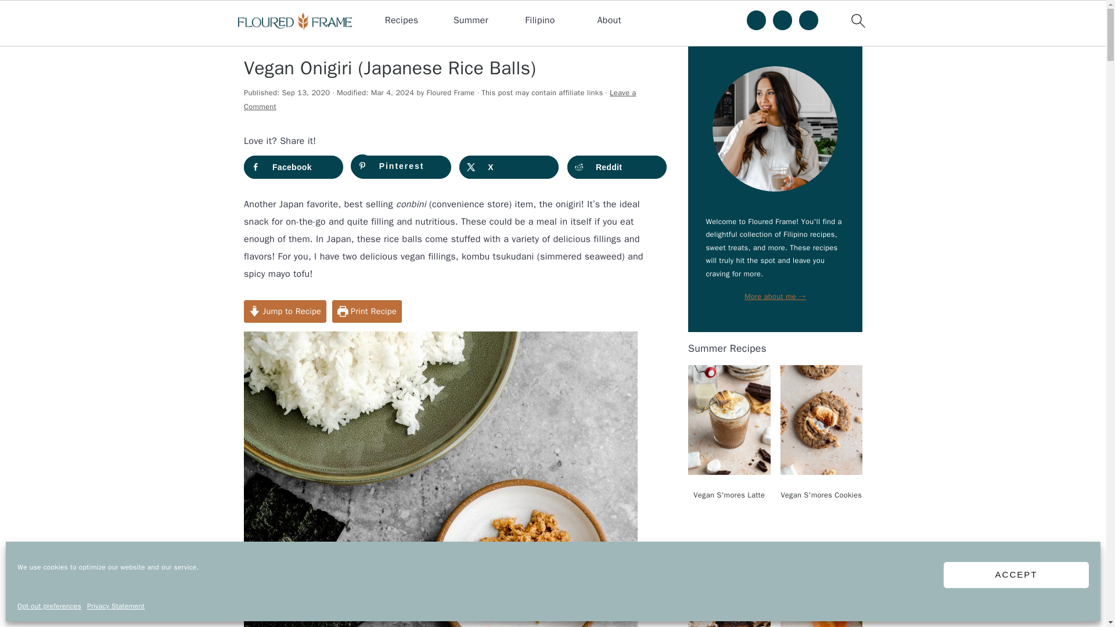 The height and width of the screenshot is (627, 1115). Describe the element at coordinates (402, 20) in the screenshot. I see `Recipes` at that location.